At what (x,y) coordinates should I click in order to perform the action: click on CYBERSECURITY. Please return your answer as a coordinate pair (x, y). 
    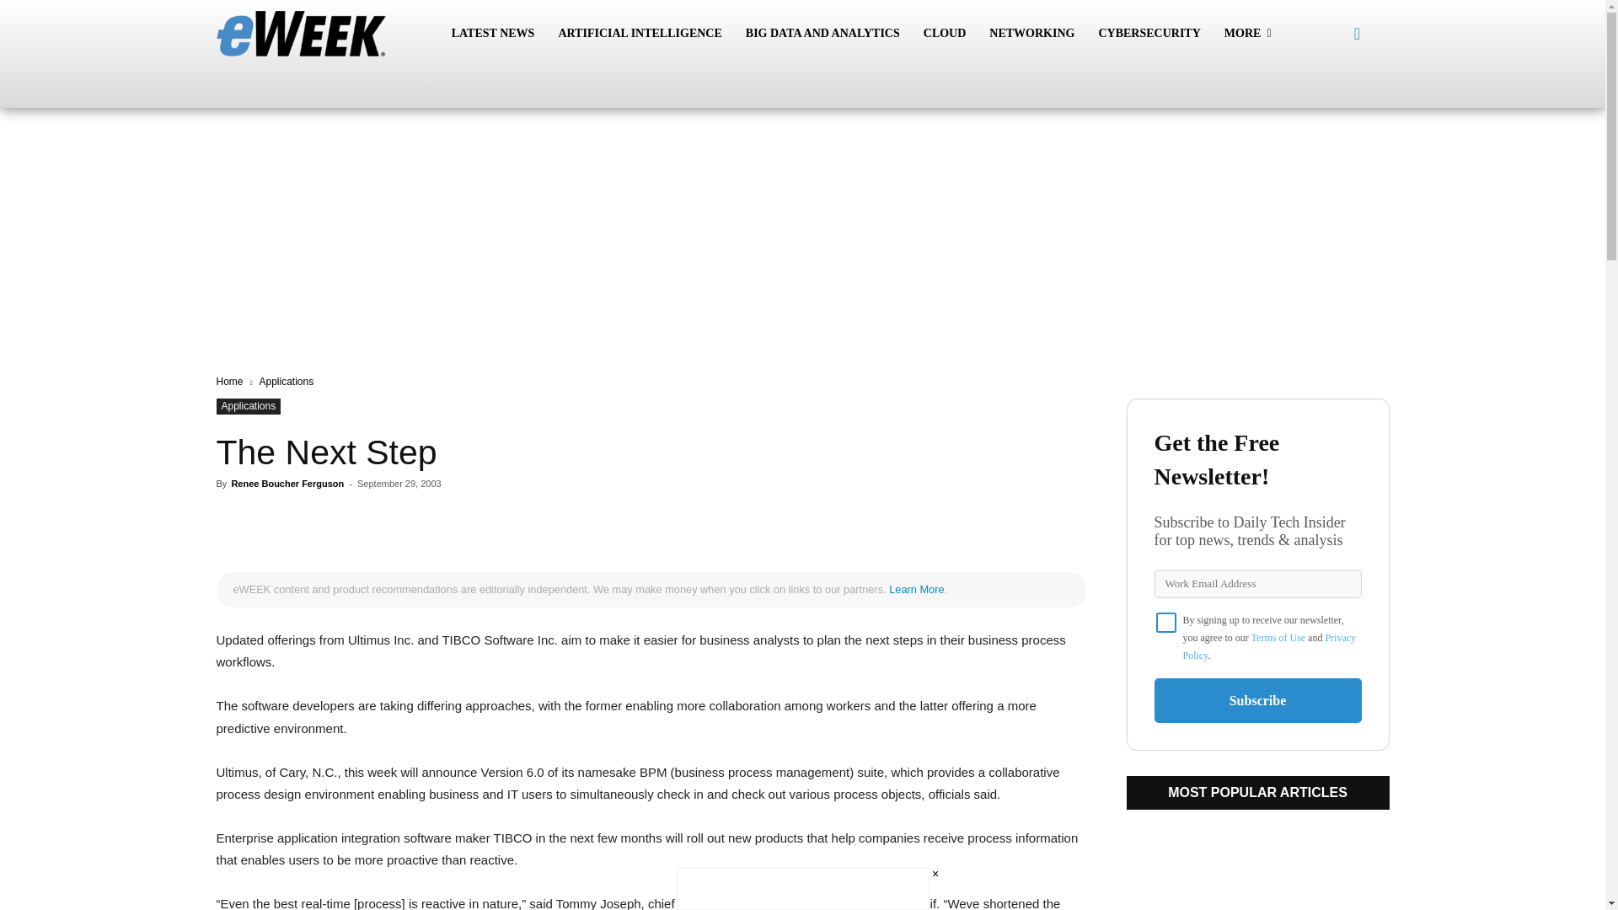
    Looking at the image, I should click on (1149, 34).